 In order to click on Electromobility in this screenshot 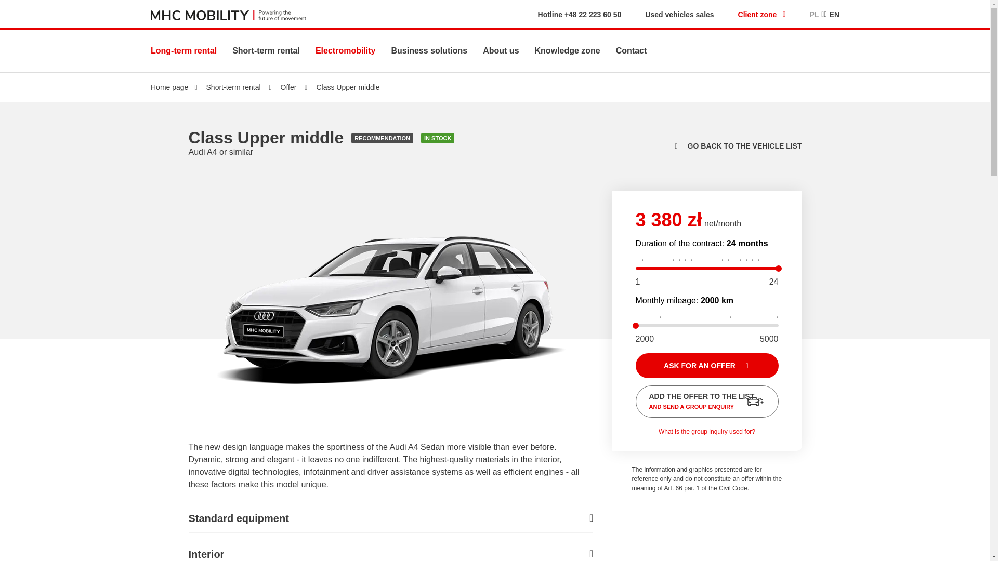, I will do `click(345, 50)`.